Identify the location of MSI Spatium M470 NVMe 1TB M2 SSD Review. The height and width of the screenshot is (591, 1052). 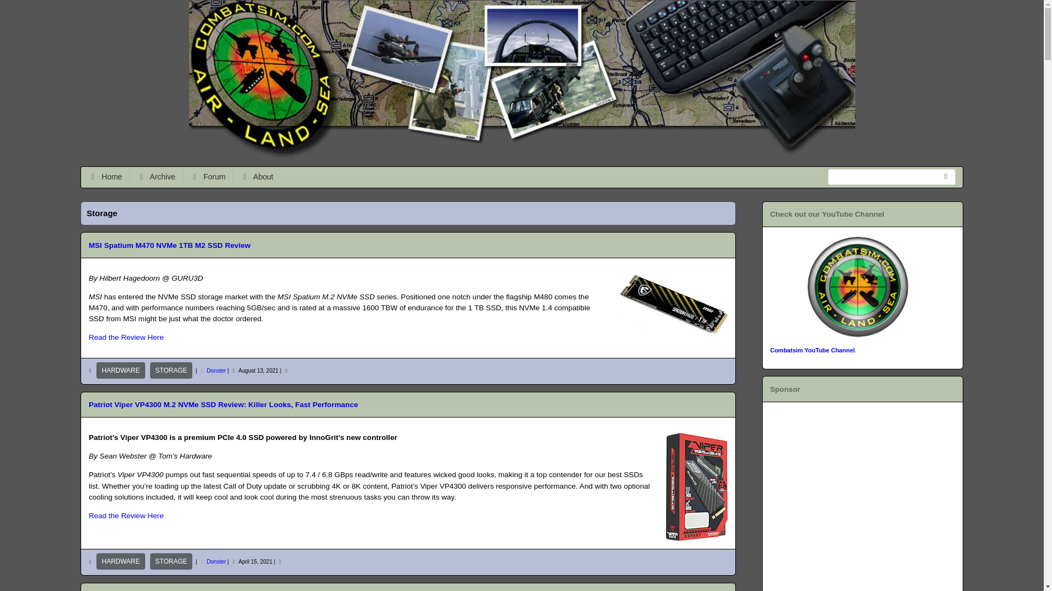
(169, 245).